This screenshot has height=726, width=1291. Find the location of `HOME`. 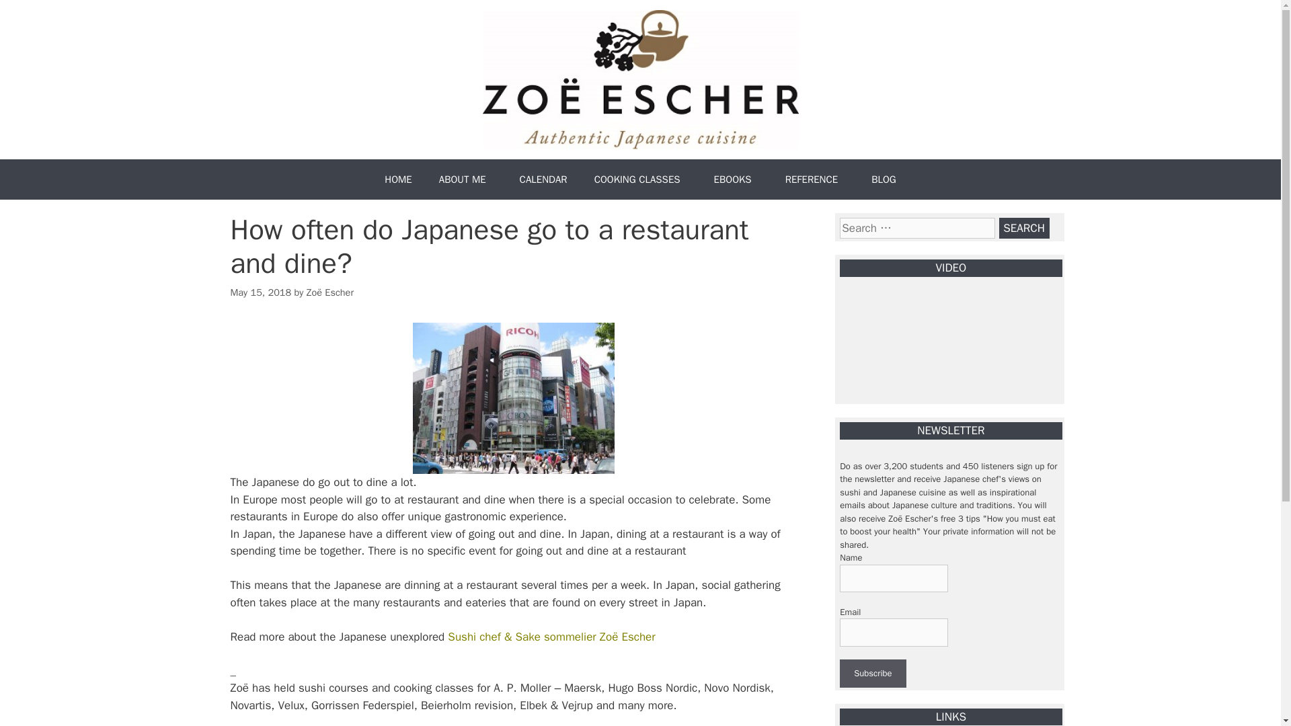

HOME is located at coordinates (398, 179).